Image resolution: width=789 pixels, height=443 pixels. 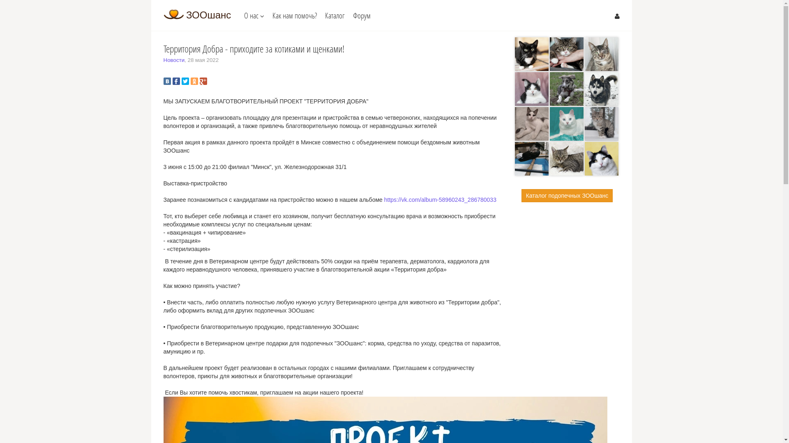 What do you see at coordinates (203, 81) in the screenshot?
I see `Google Plus` at bounding box center [203, 81].